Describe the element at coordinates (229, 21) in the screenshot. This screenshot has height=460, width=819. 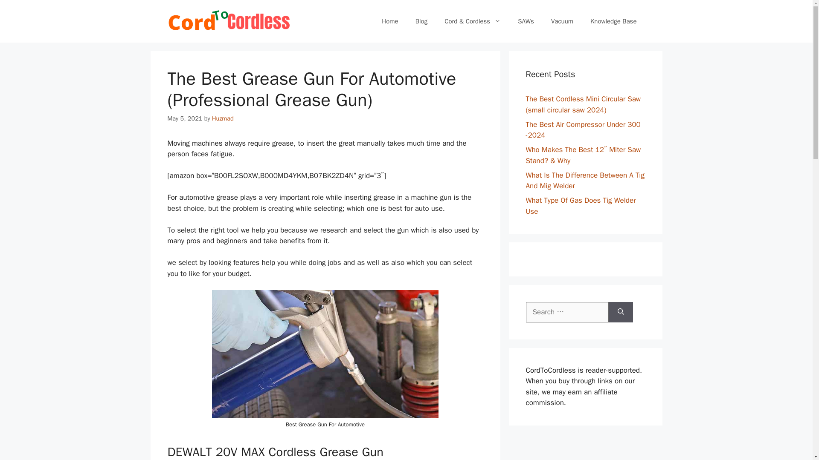
I see `CordToCordless` at that location.